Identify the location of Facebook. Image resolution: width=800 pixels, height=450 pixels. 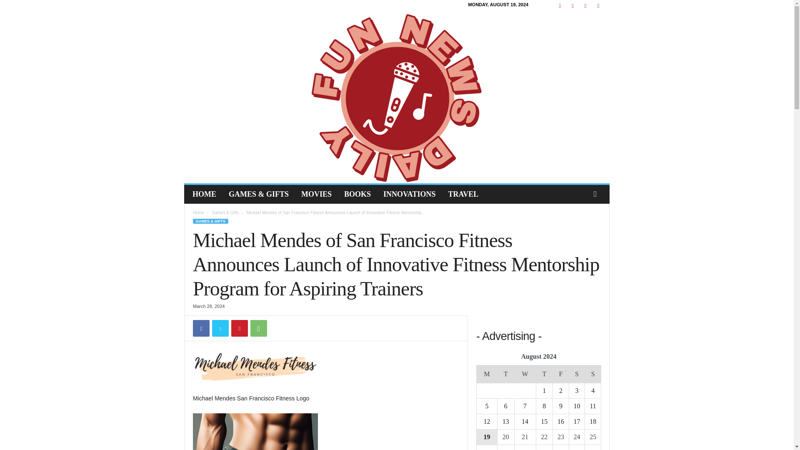
(201, 328).